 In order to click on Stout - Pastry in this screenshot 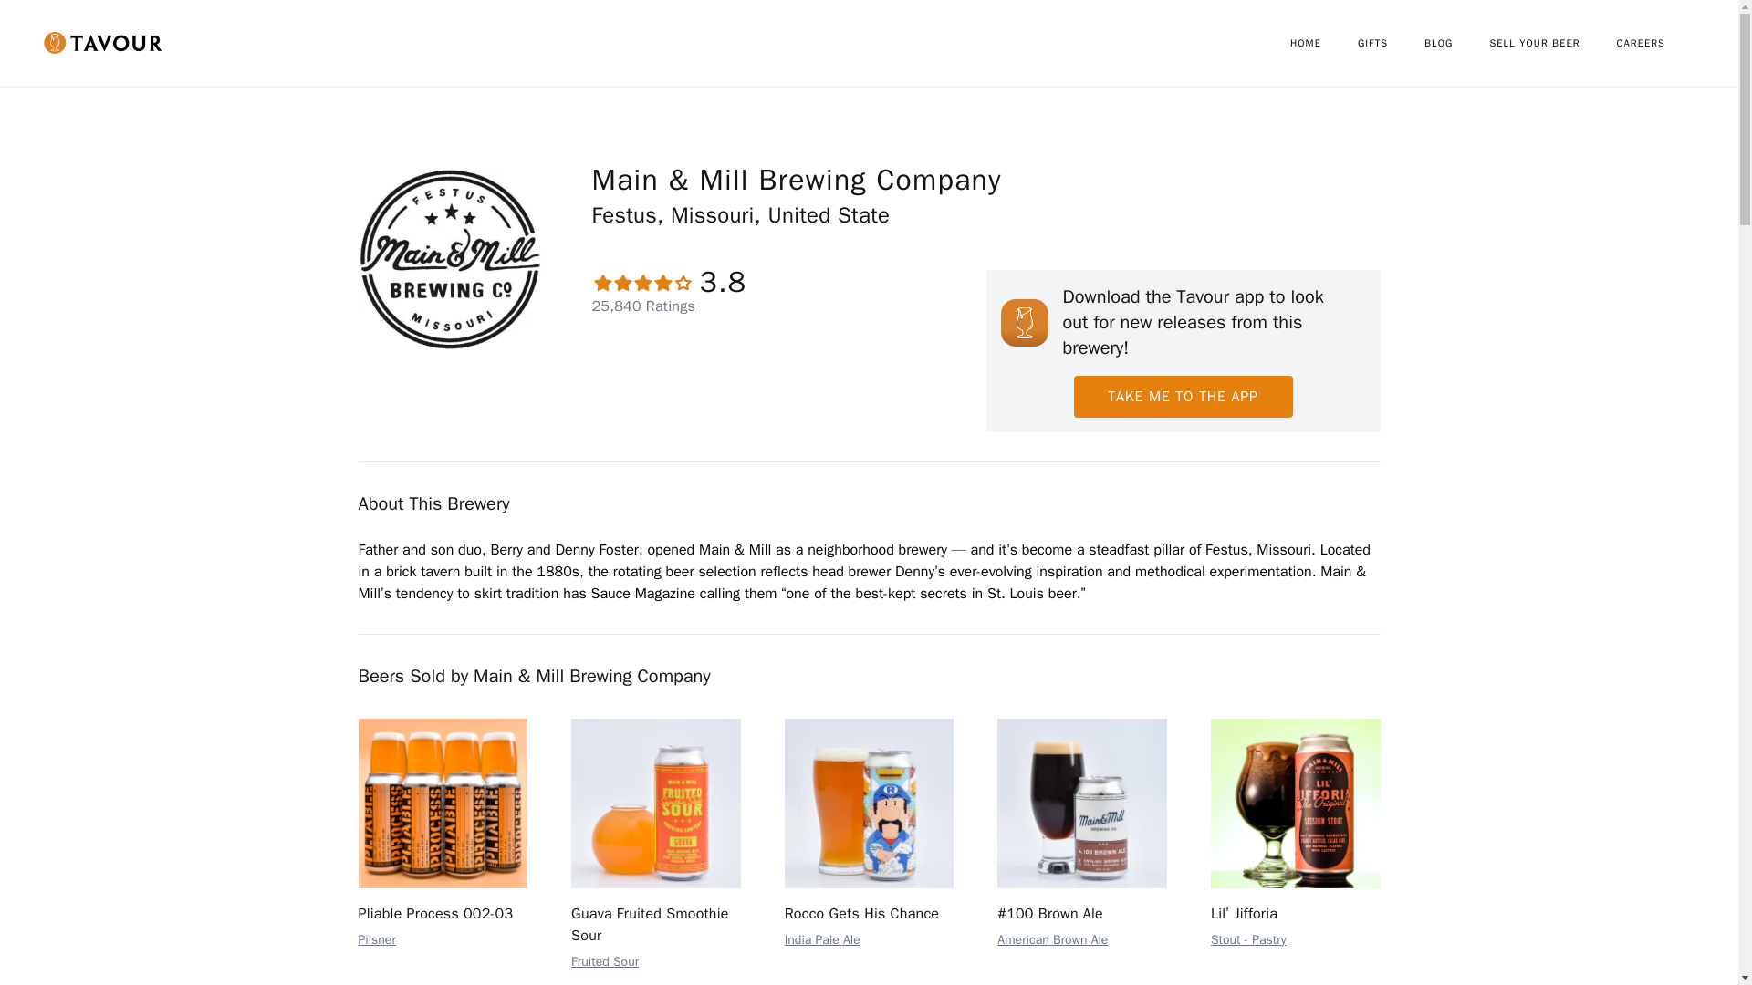, I will do `click(1248, 939)`.